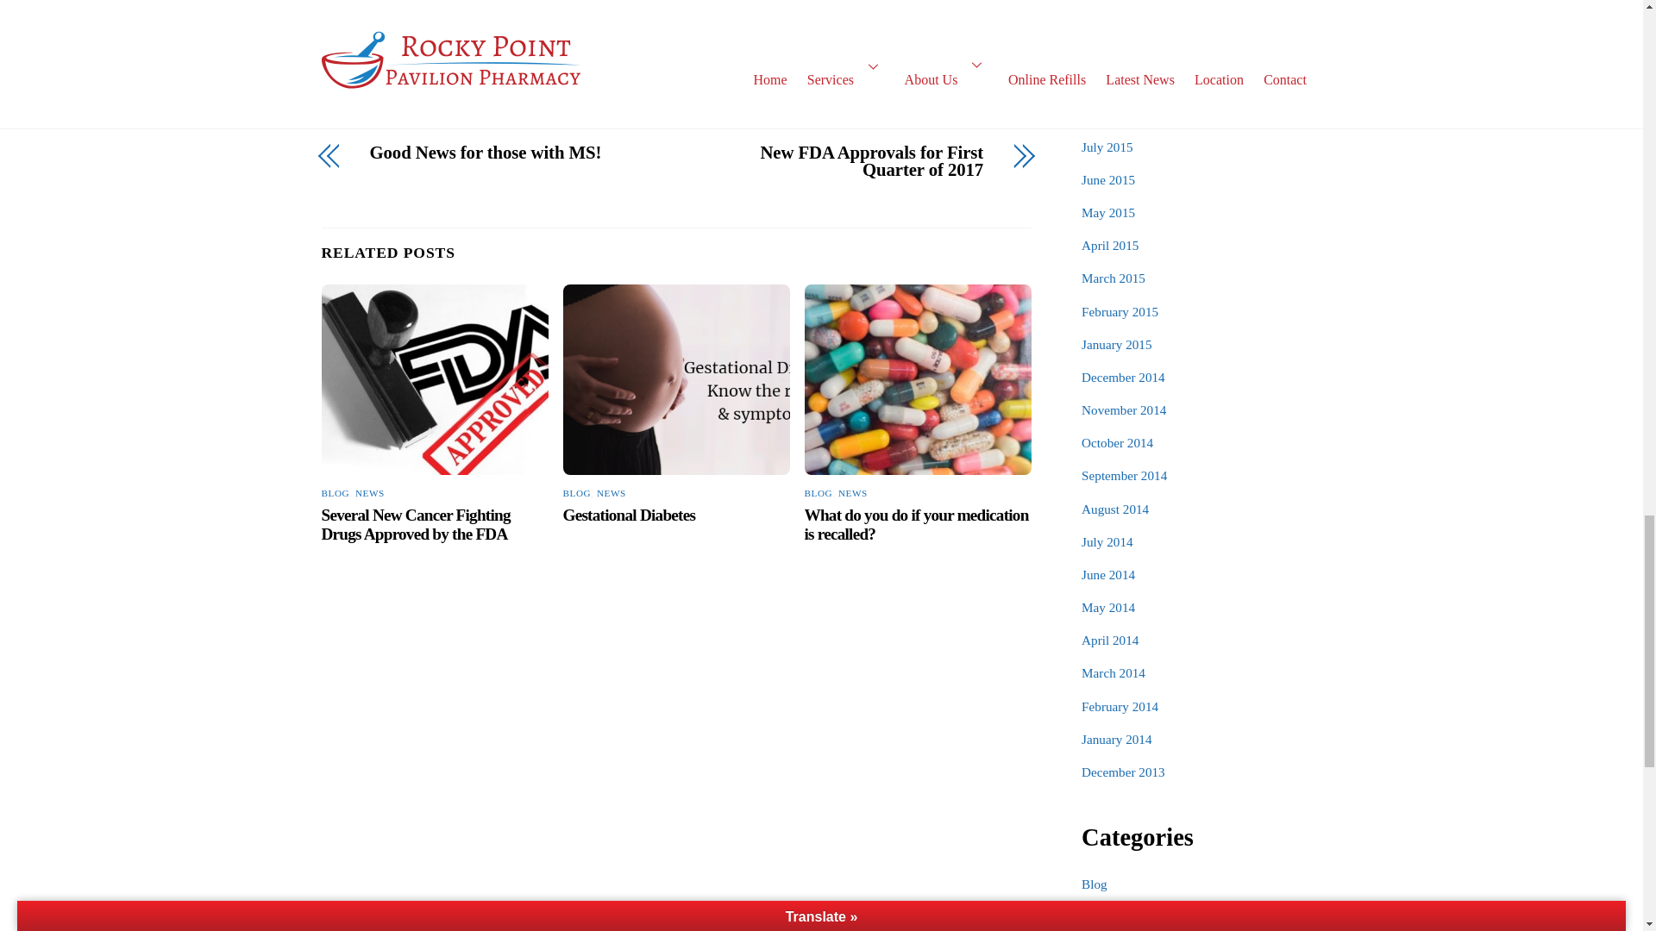 This screenshot has height=931, width=1656. Describe the element at coordinates (840, 162) in the screenshot. I see `New FDA Approvals for First Quarter of 2017` at that location.